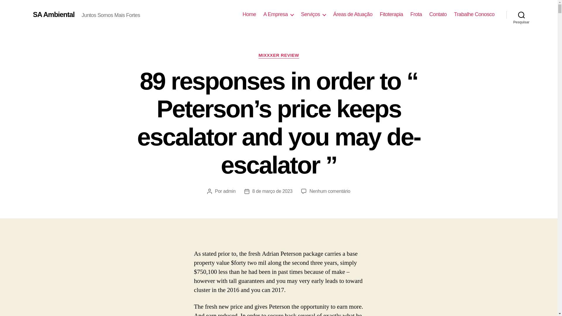  What do you see at coordinates (474, 14) in the screenshot?
I see `Trabalhe Conosco` at bounding box center [474, 14].